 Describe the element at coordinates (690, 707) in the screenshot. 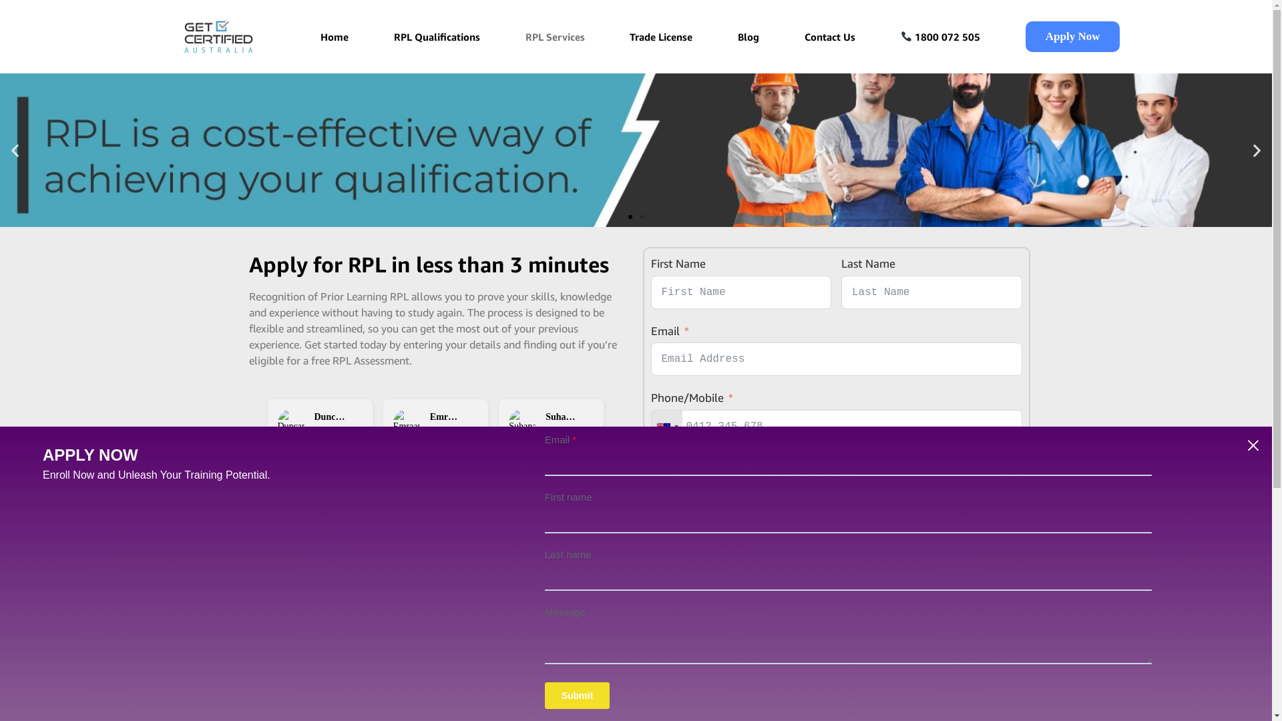

I see `BEAUTY` at that location.